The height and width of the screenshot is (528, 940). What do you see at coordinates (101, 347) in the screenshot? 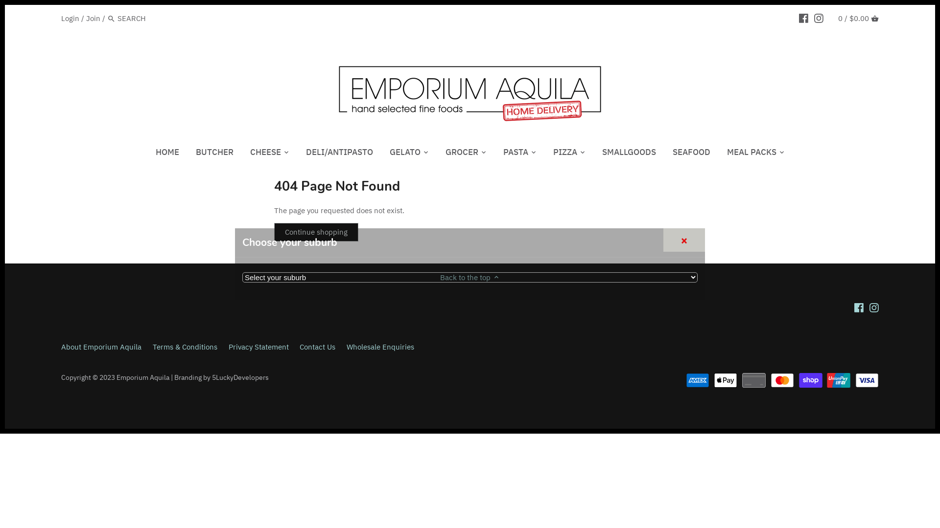
I see `About Emporium Aquila` at bounding box center [101, 347].